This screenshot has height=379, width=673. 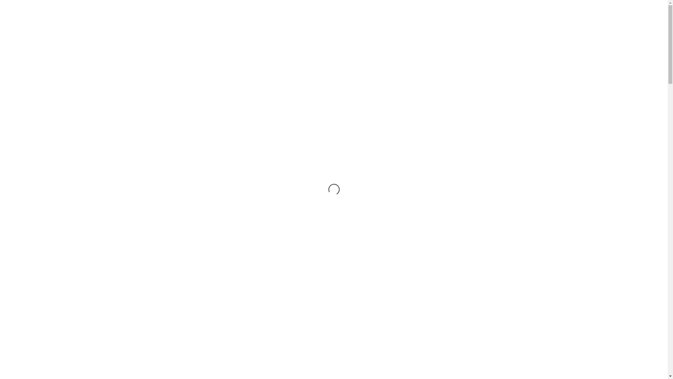 I want to click on 3XKO, so click(x=42, y=23).